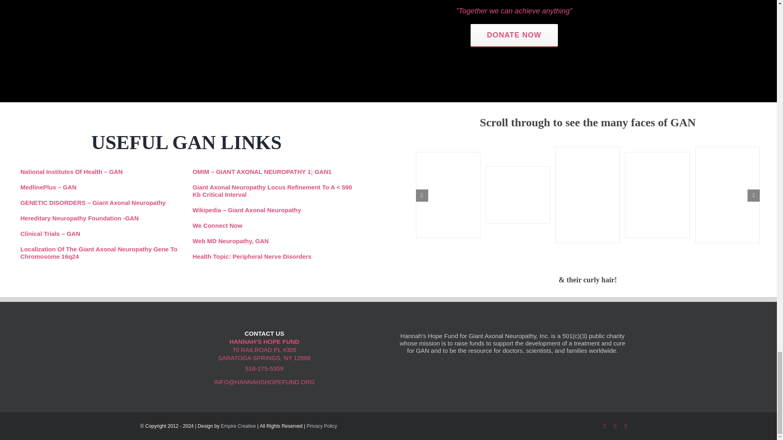 This screenshot has width=783, height=440. I want to click on Health Topic: Peripheral Nerve Disorders, so click(252, 257).